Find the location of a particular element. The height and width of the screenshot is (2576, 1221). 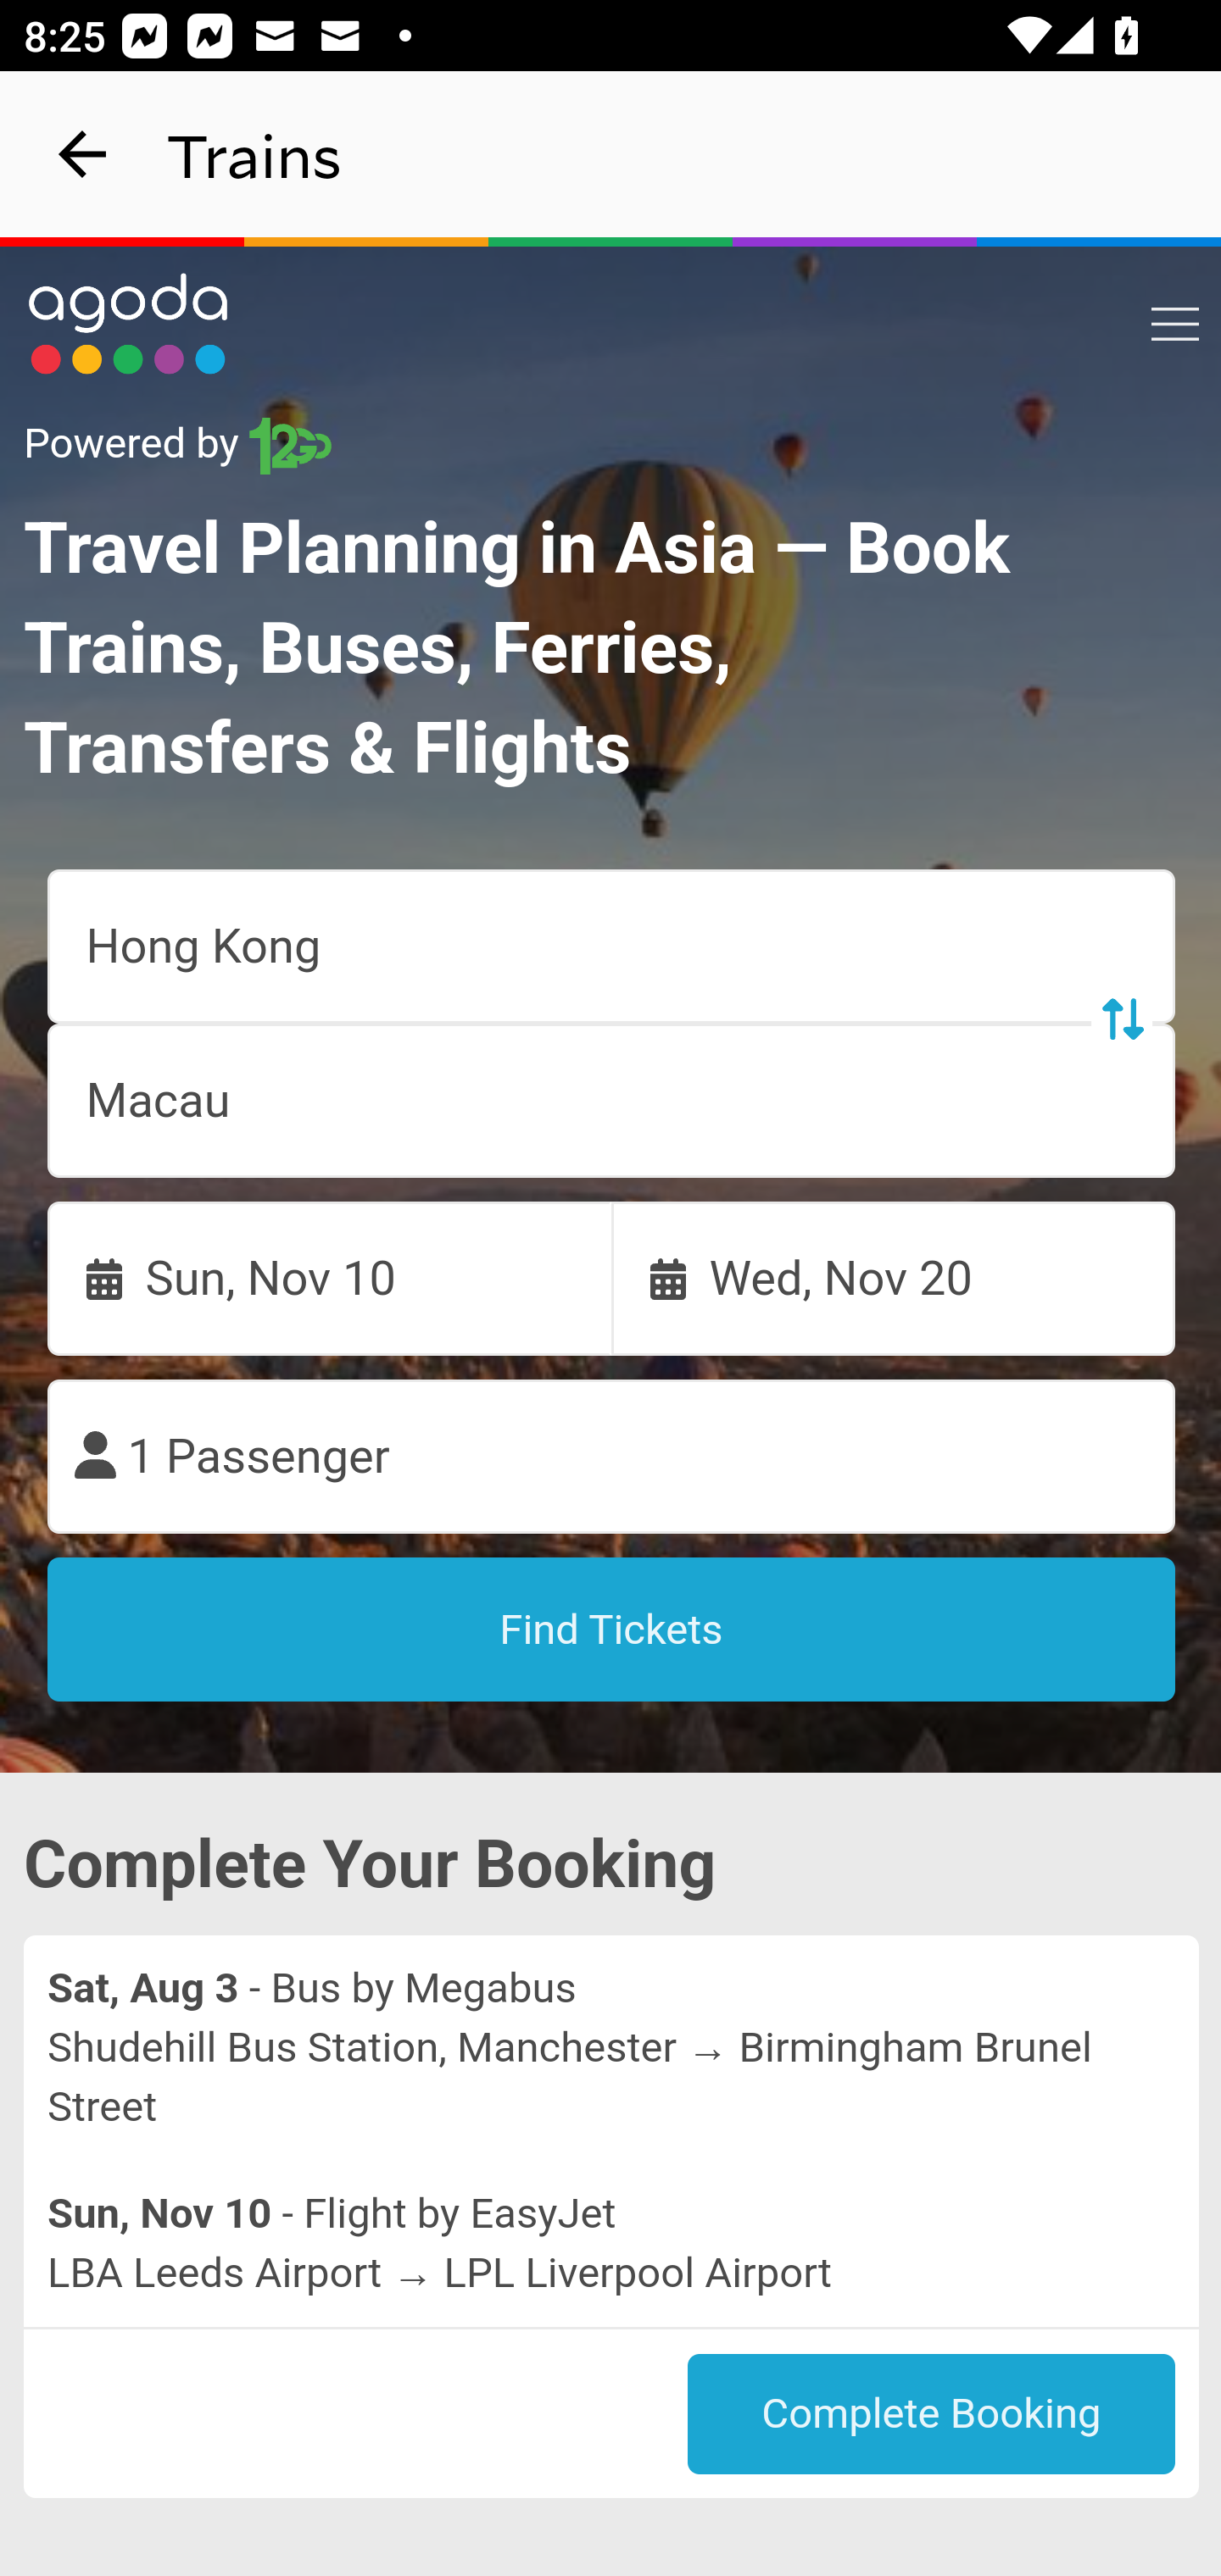

 1 Passenger is located at coordinates (612, 1457).